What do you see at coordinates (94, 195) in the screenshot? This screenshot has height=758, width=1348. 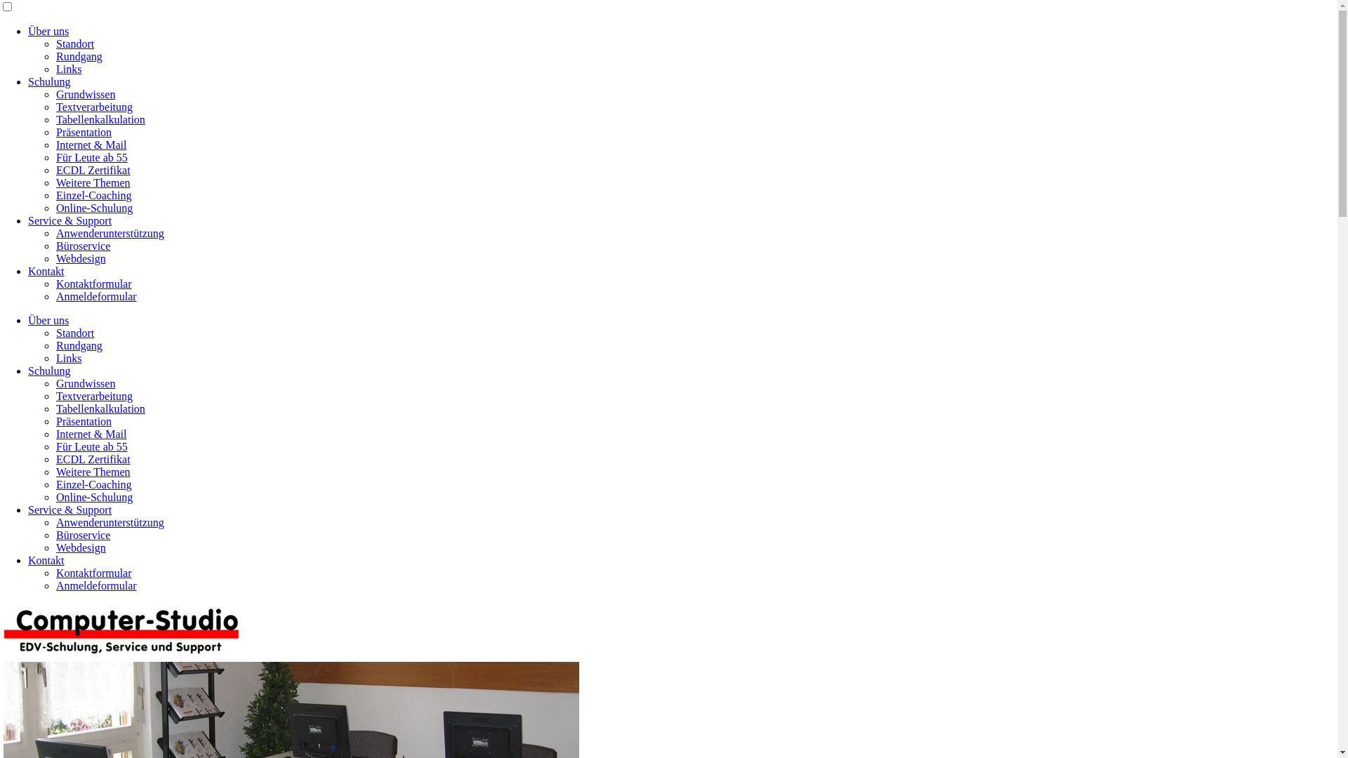 I see `Einzel-Coaching` at bounding box center [94, 195].